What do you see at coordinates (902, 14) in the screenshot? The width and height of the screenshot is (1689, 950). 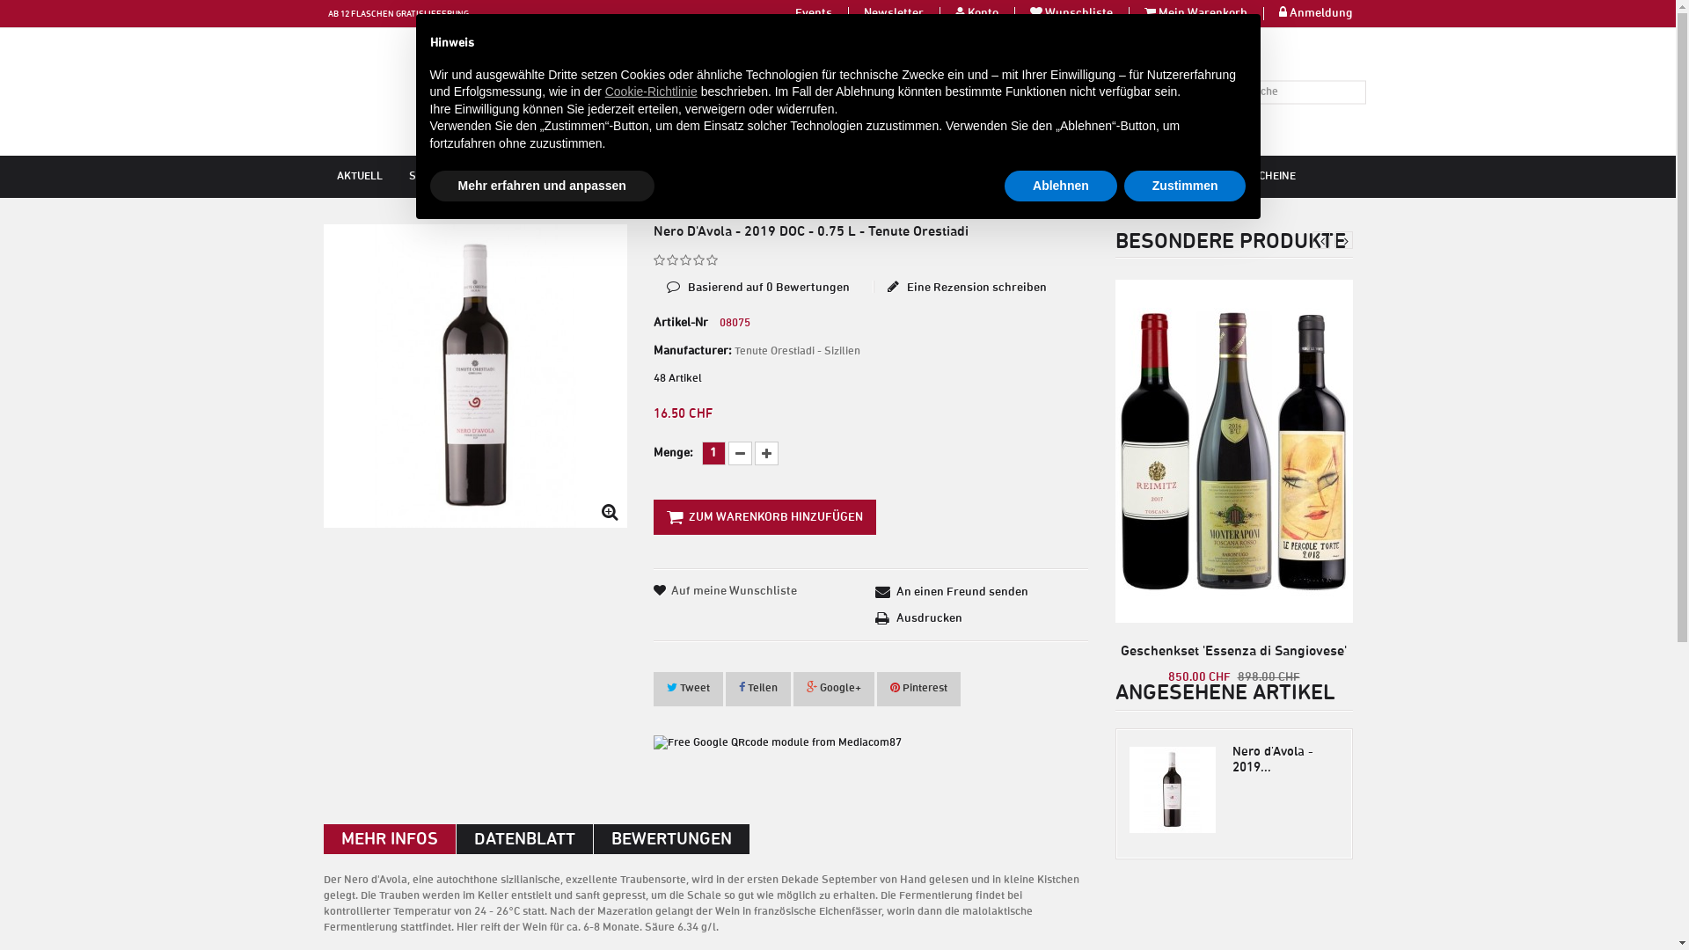 I see `Newsletter` at bounding box center [902, 14].